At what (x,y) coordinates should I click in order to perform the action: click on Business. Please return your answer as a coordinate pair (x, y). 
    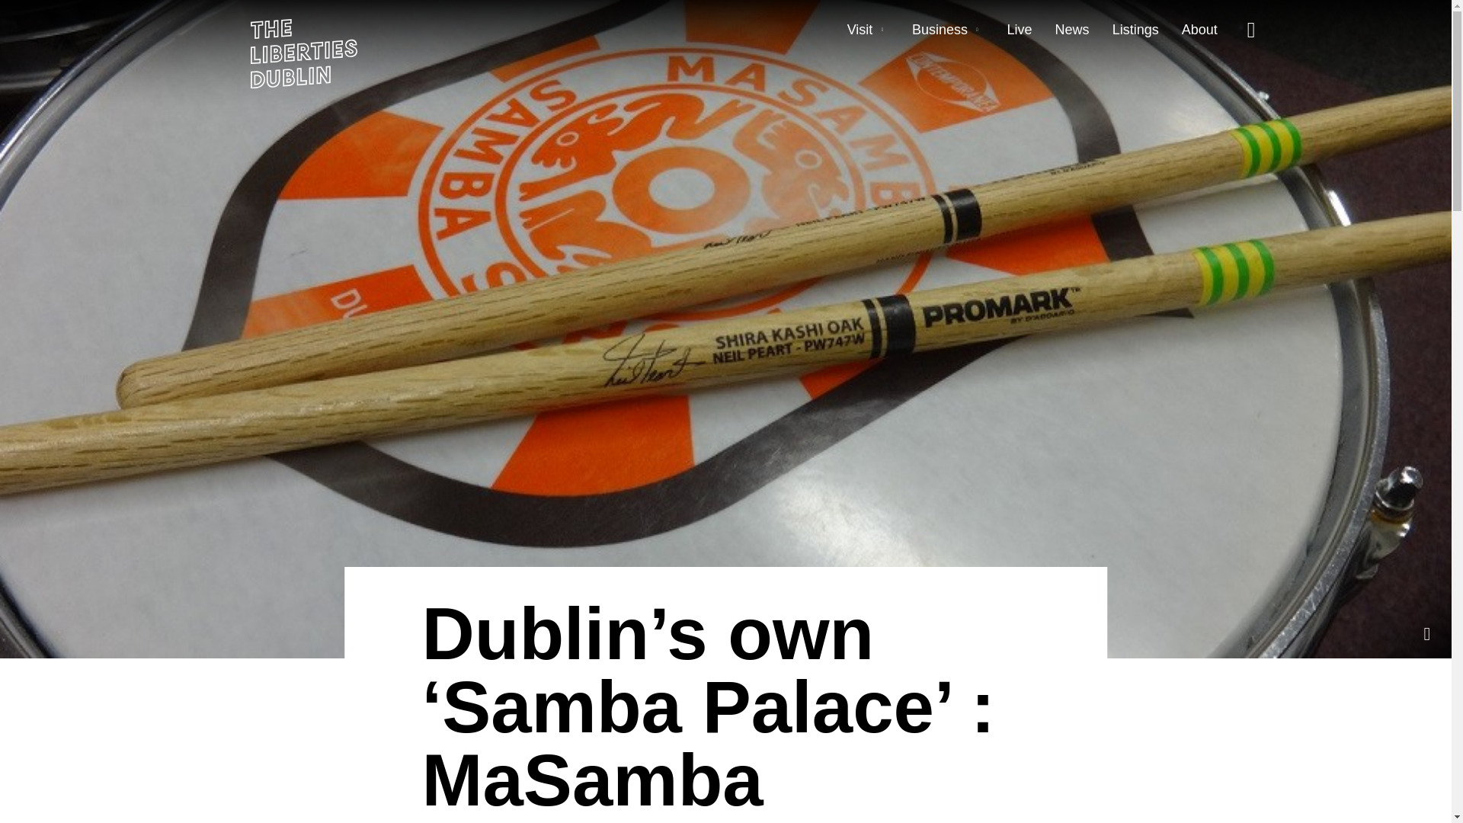
    Looking at the image, I should click on (939, 29).